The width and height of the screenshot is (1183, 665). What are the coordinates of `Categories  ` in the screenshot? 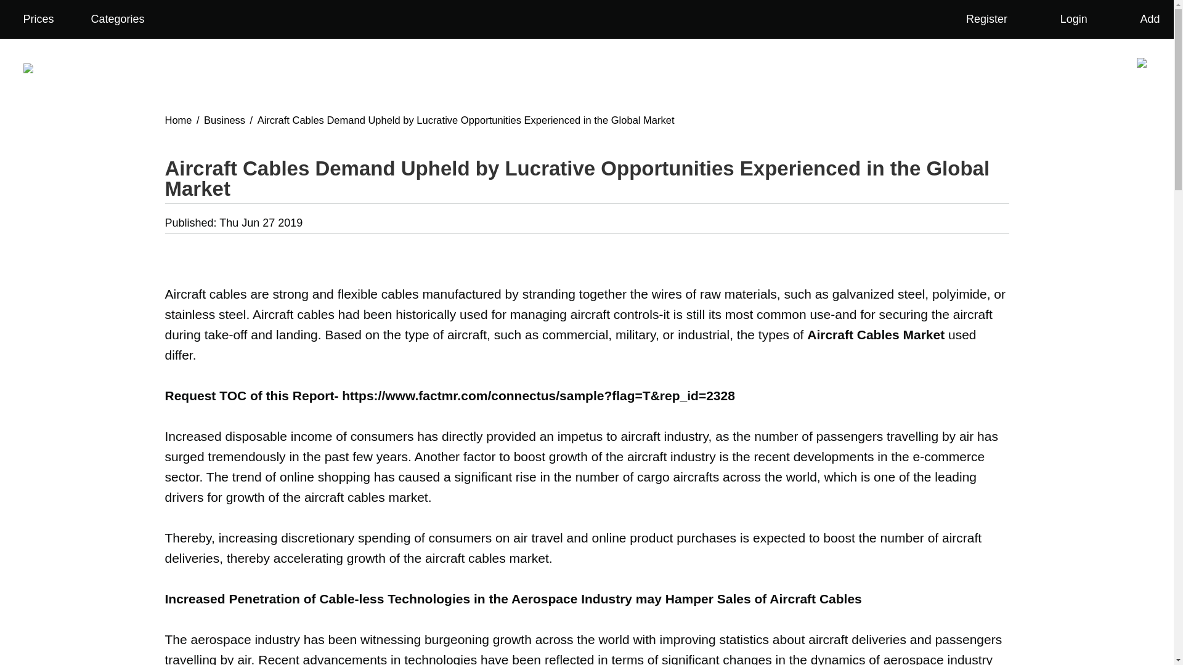 It's located at (126, 19).